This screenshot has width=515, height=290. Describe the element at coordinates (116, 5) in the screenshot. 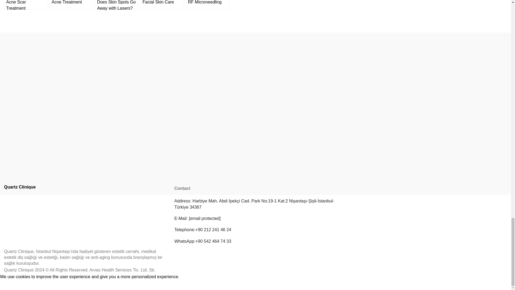

I see `Does Skin Spots Go Away with Lasers?` at that location.